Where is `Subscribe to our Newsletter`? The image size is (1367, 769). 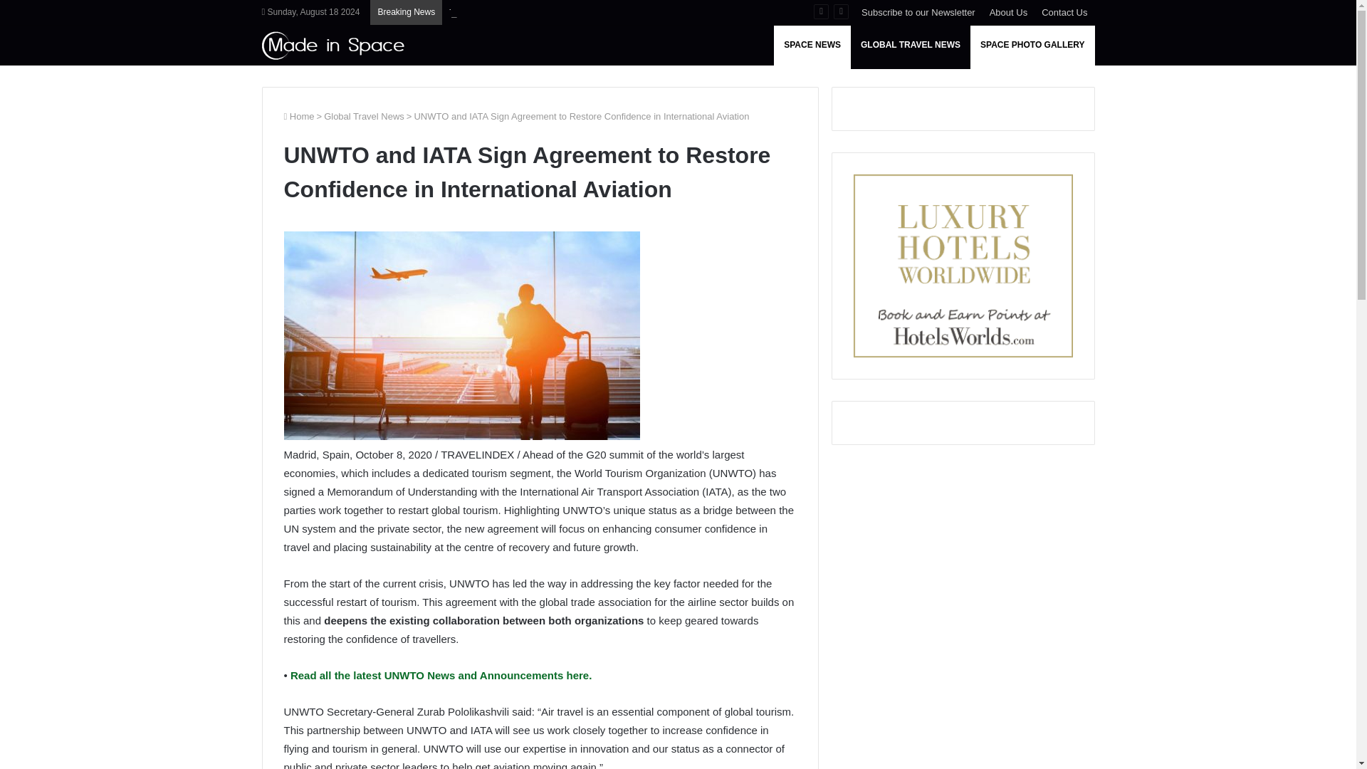 Subscribe to our Newsletter is located at coordinates (918, 12).